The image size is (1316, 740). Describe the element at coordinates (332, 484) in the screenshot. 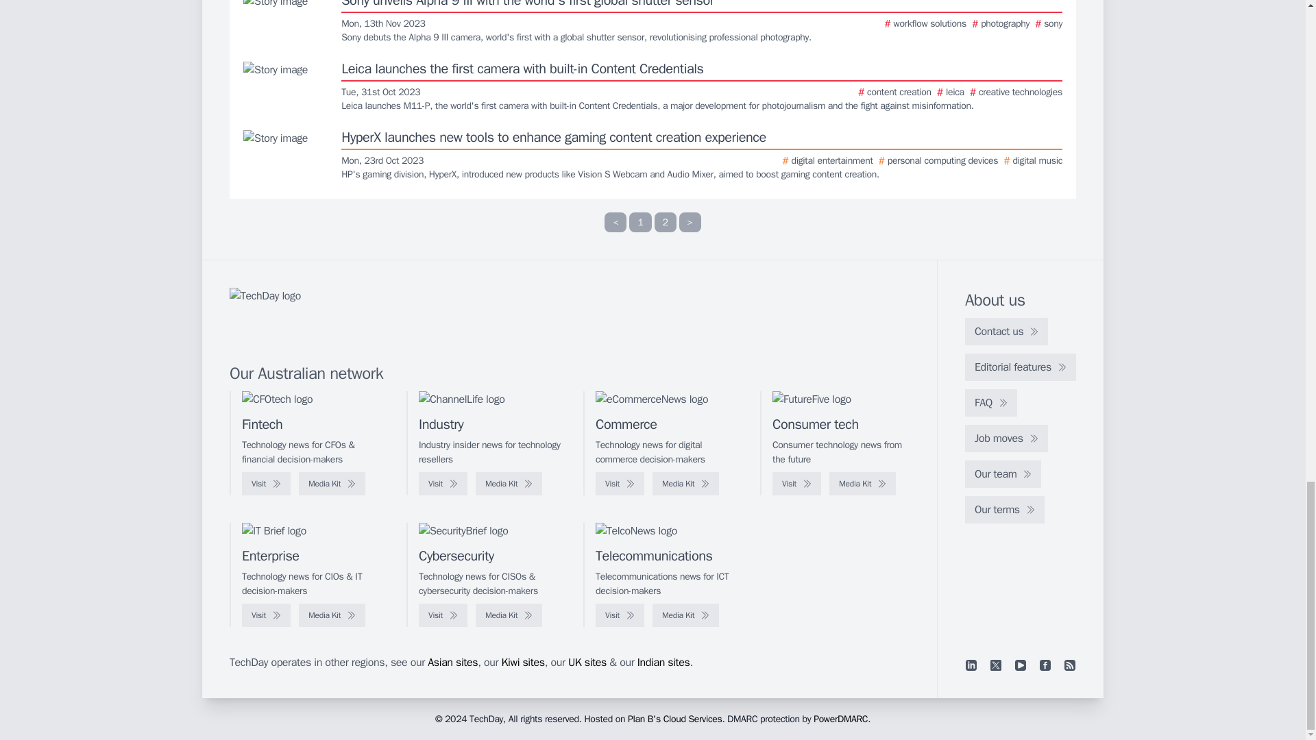

I see `Media Kit` at that location.